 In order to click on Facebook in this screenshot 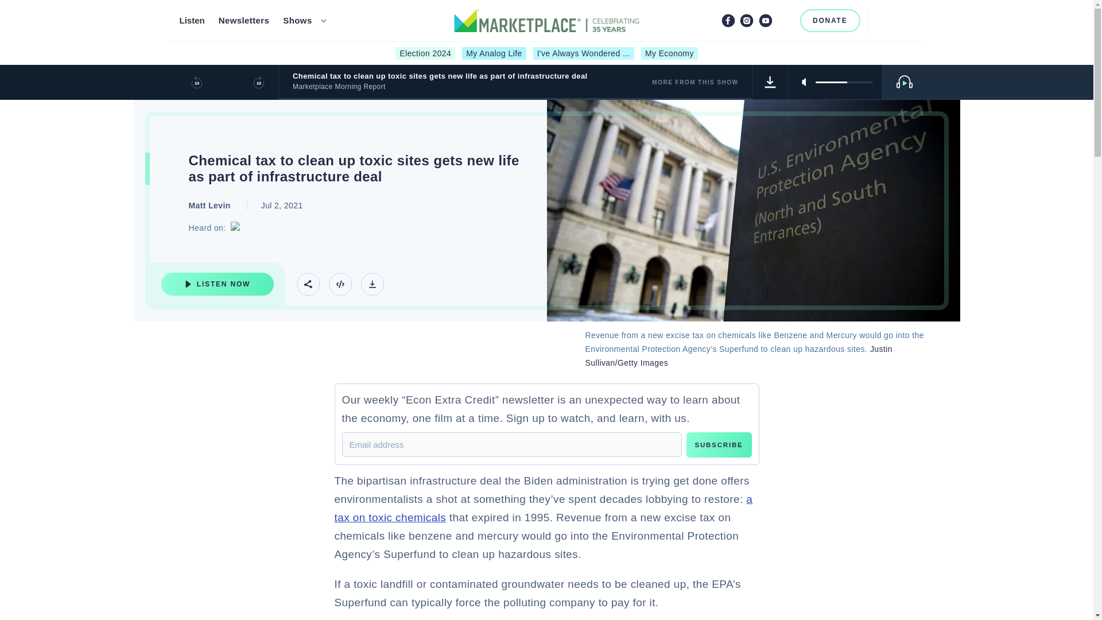, I will do `click(728, 20)`.